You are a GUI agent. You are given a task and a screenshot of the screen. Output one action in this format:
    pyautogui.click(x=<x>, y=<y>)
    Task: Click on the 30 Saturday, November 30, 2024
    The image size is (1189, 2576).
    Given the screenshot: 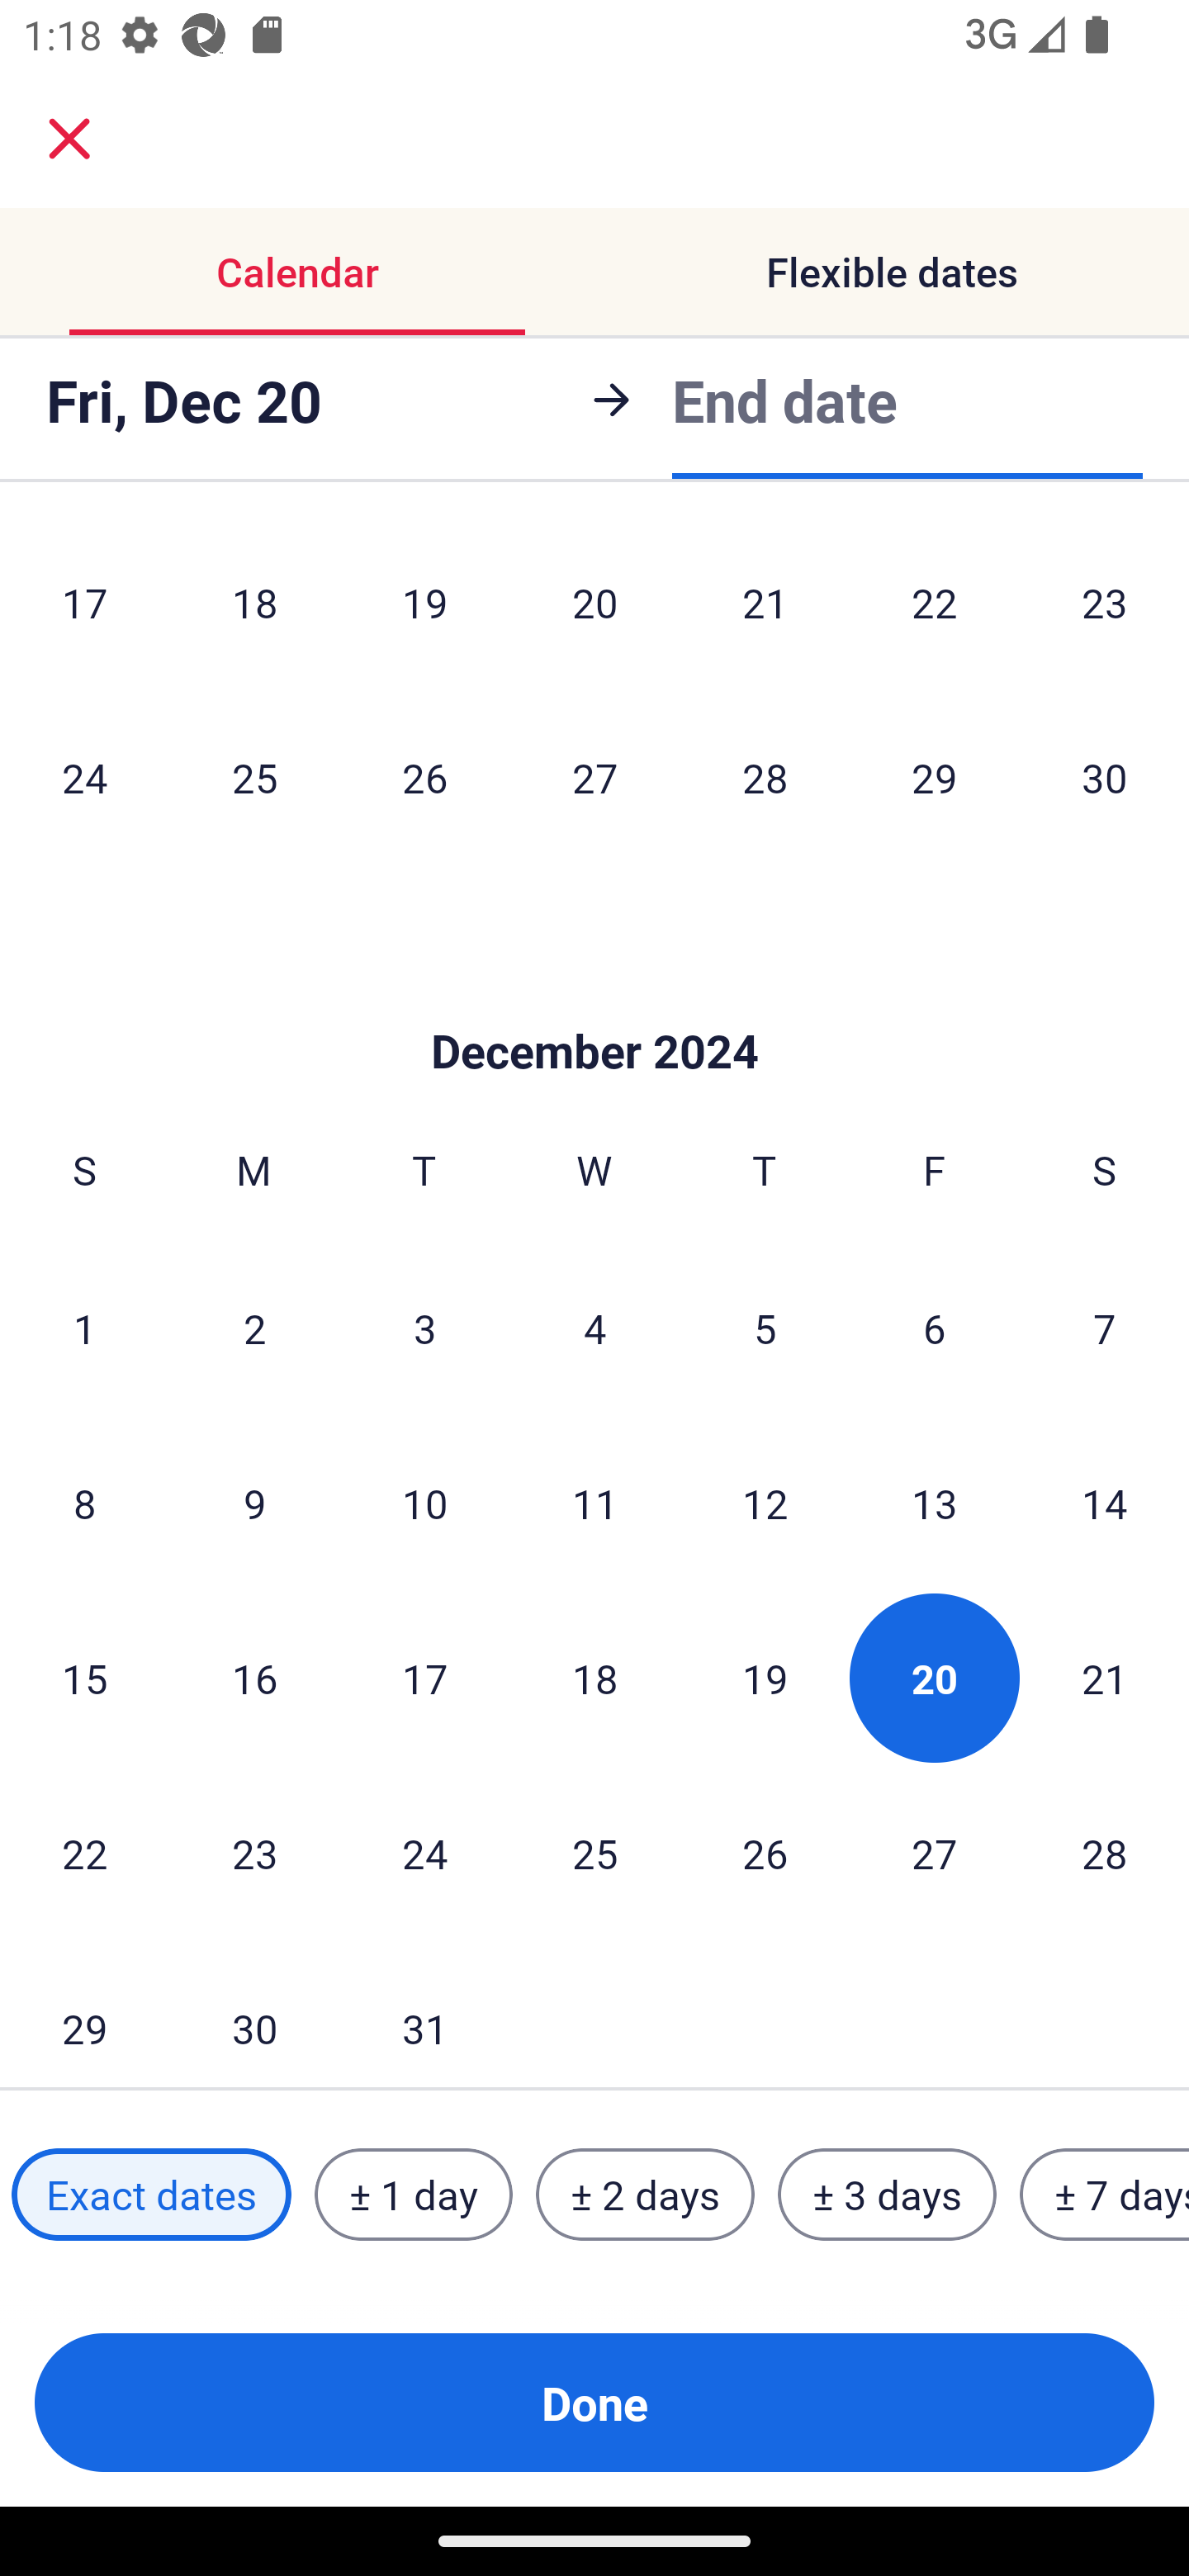 What is the action you would take?
    pyautogui.click(x=1105, y=778)
    